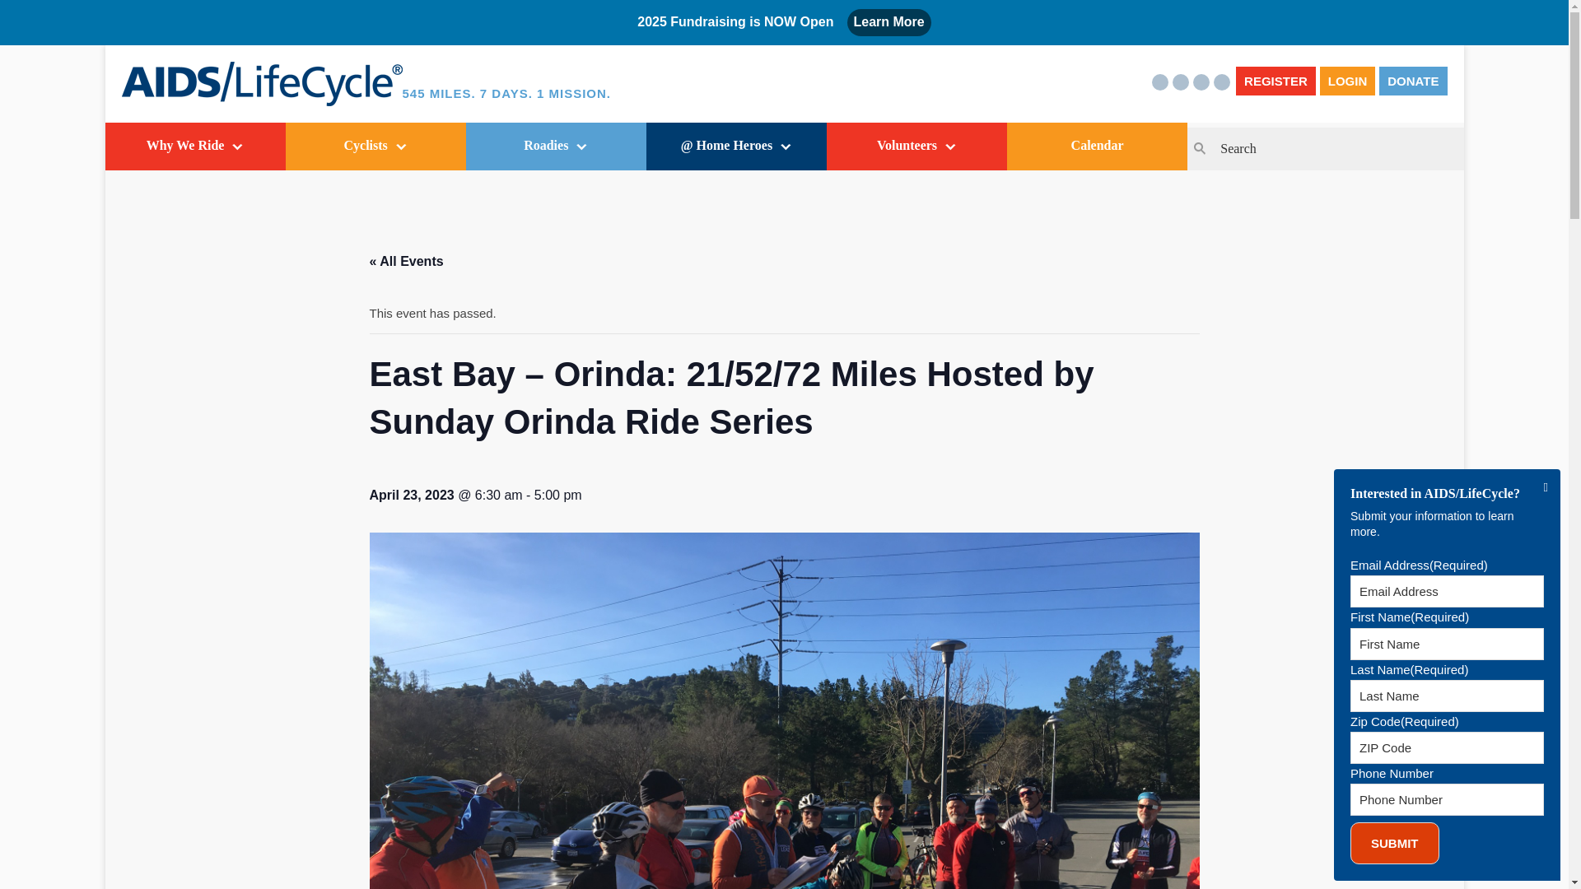  I want to click on Learn More, so click(888, 22).